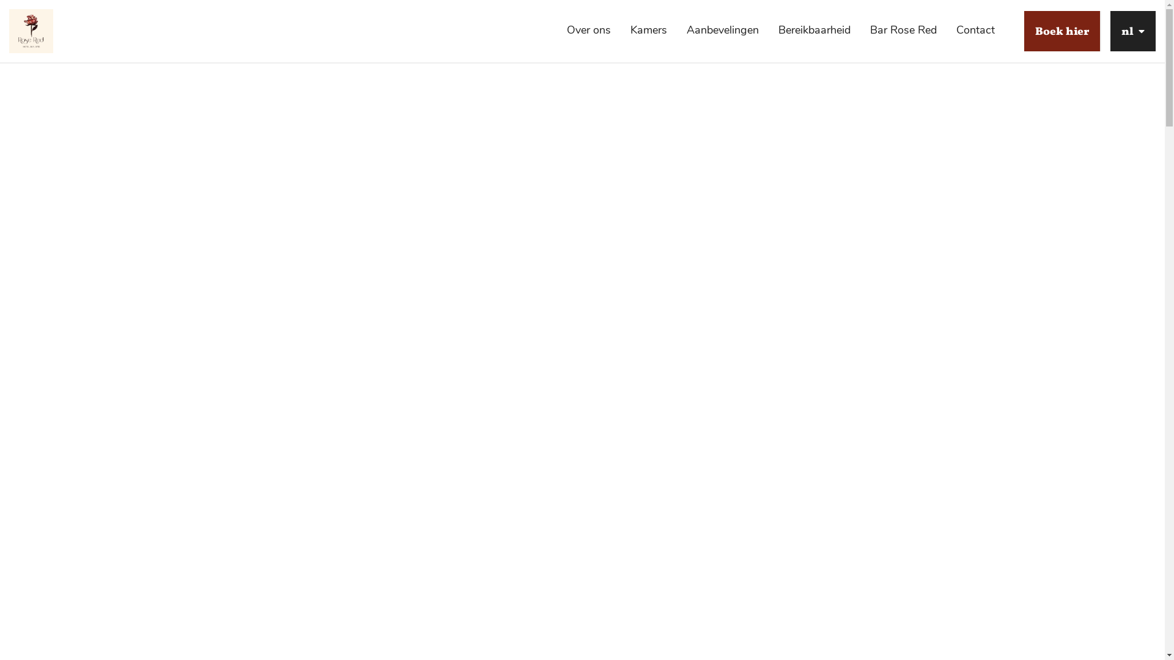  Describe the element at coordinates (649, 31) in the screenshot. I see `Kamers` at that location.